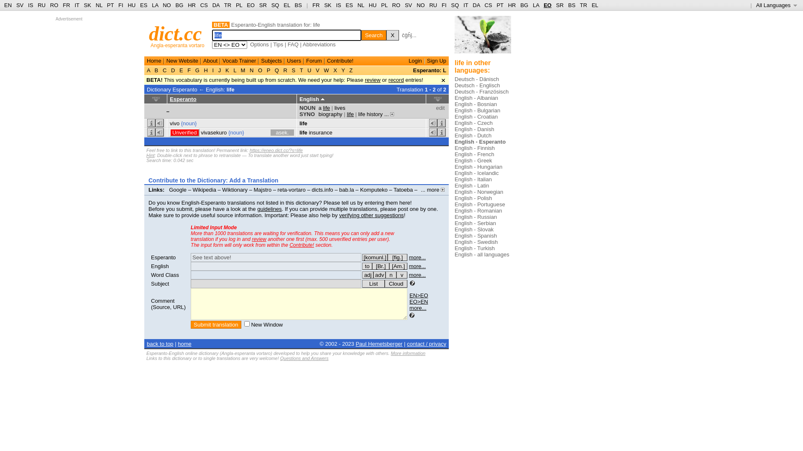 Image resolution: width=803 pixels, height=451 pixels. Describe the element at coordinates (99, 5) in the screenshot. I see `NL` at that location.